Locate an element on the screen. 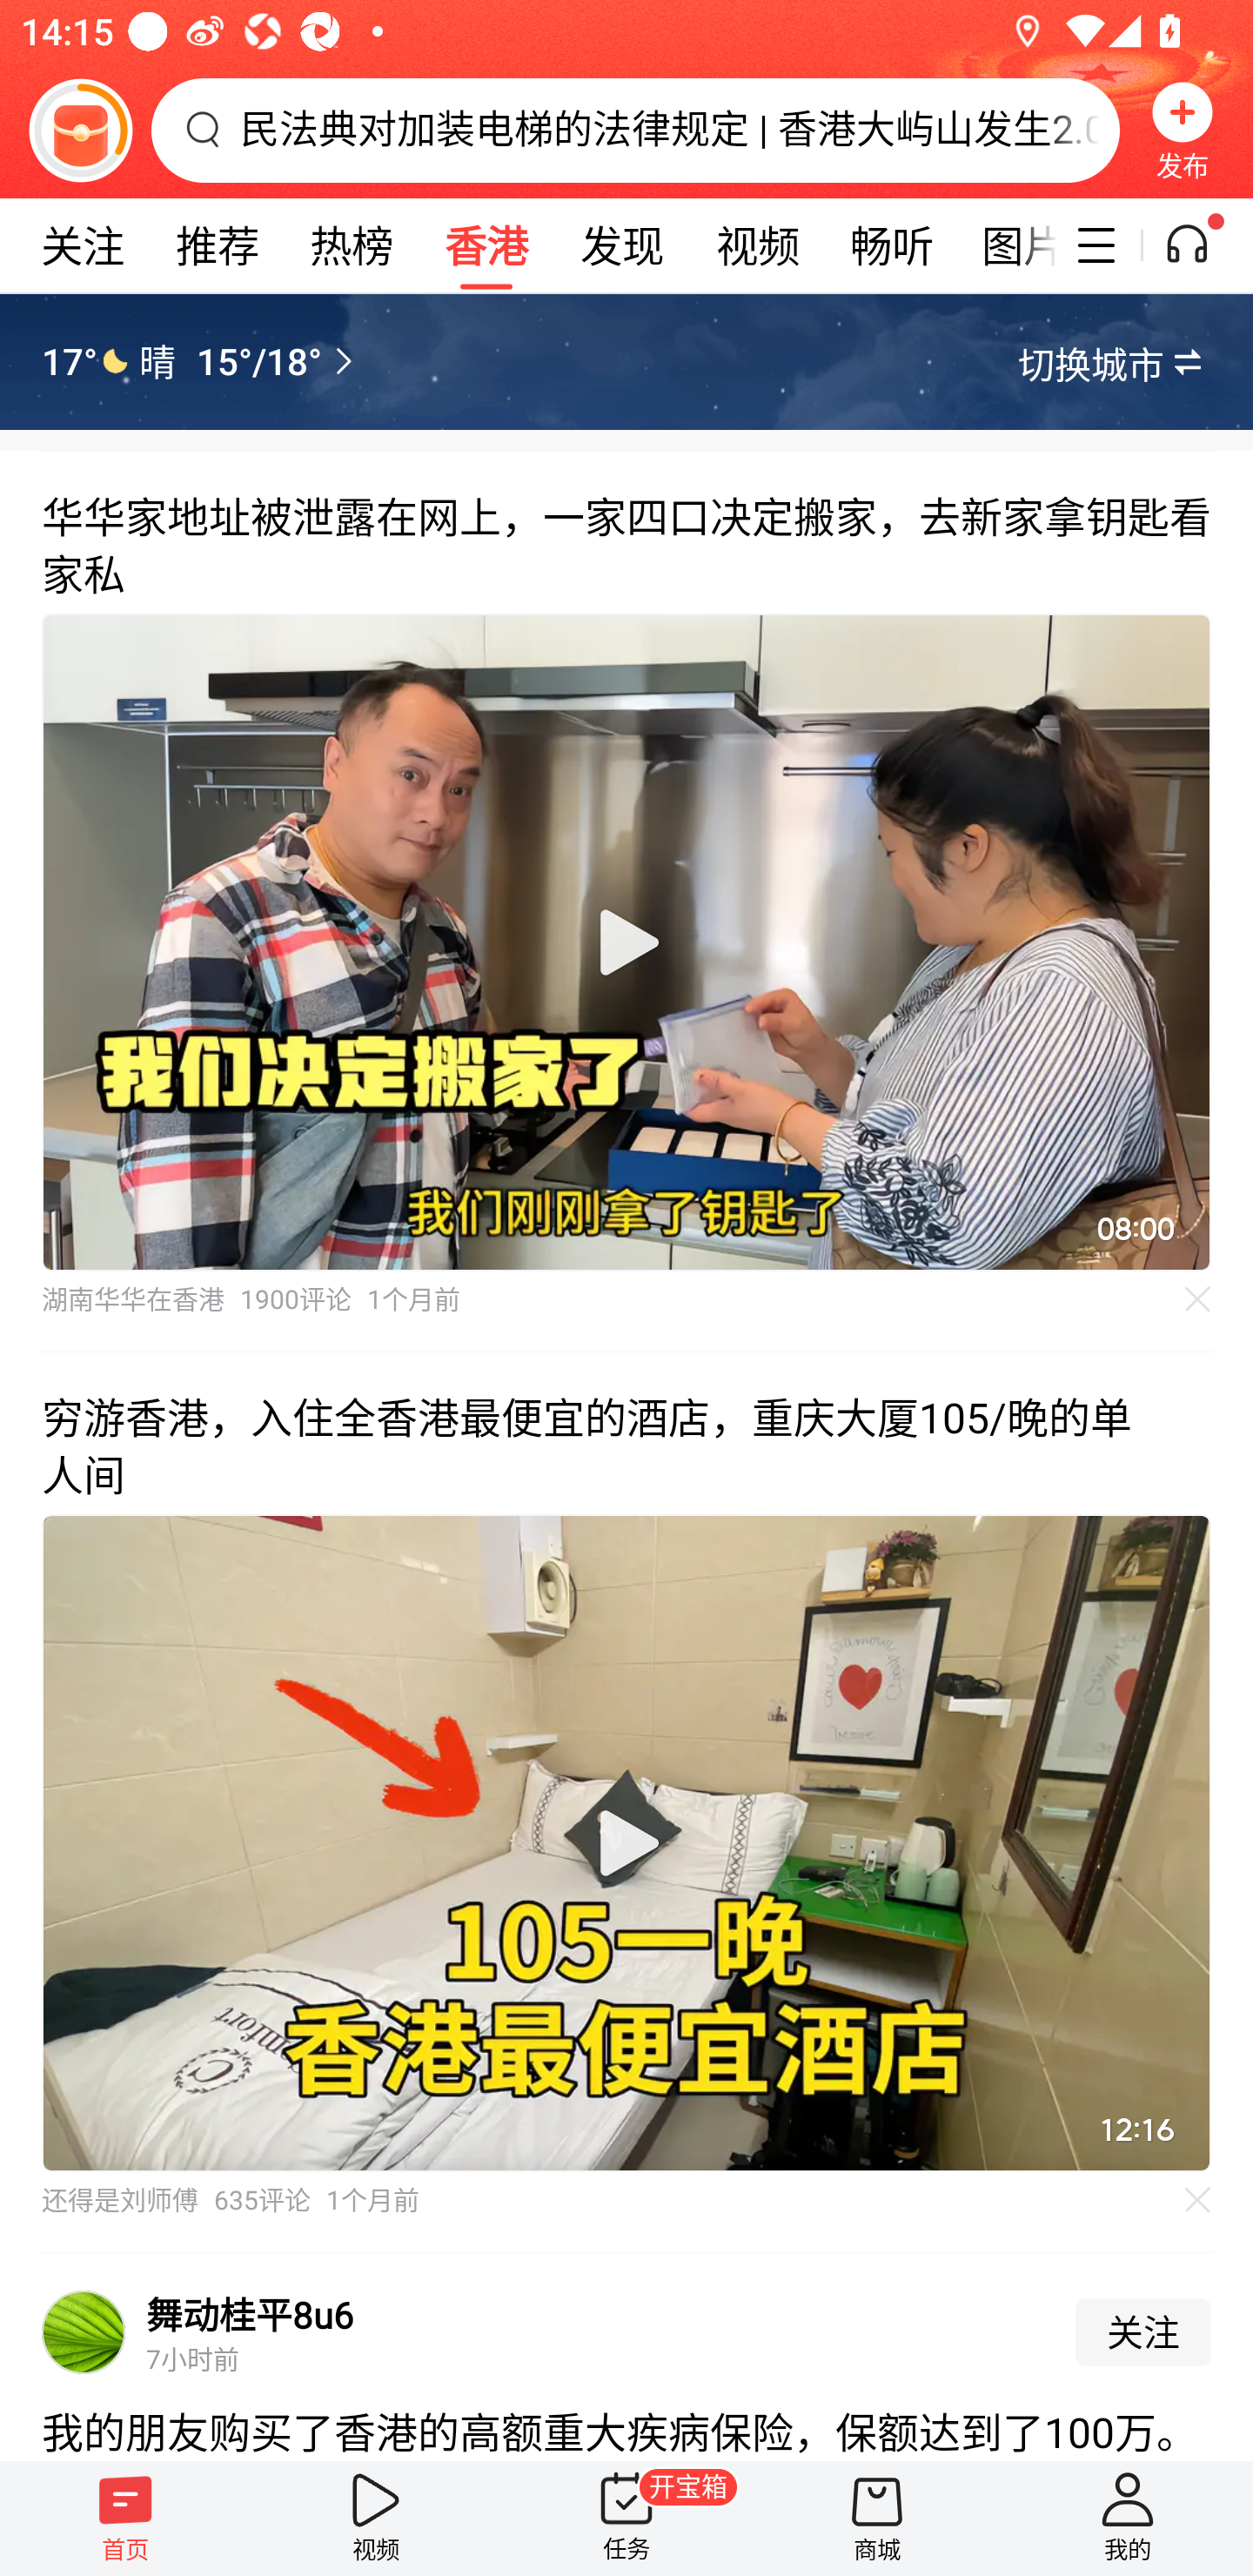 This screenshot has height=2576, width=1253. 热榜 is located at coordinates (351, 245).